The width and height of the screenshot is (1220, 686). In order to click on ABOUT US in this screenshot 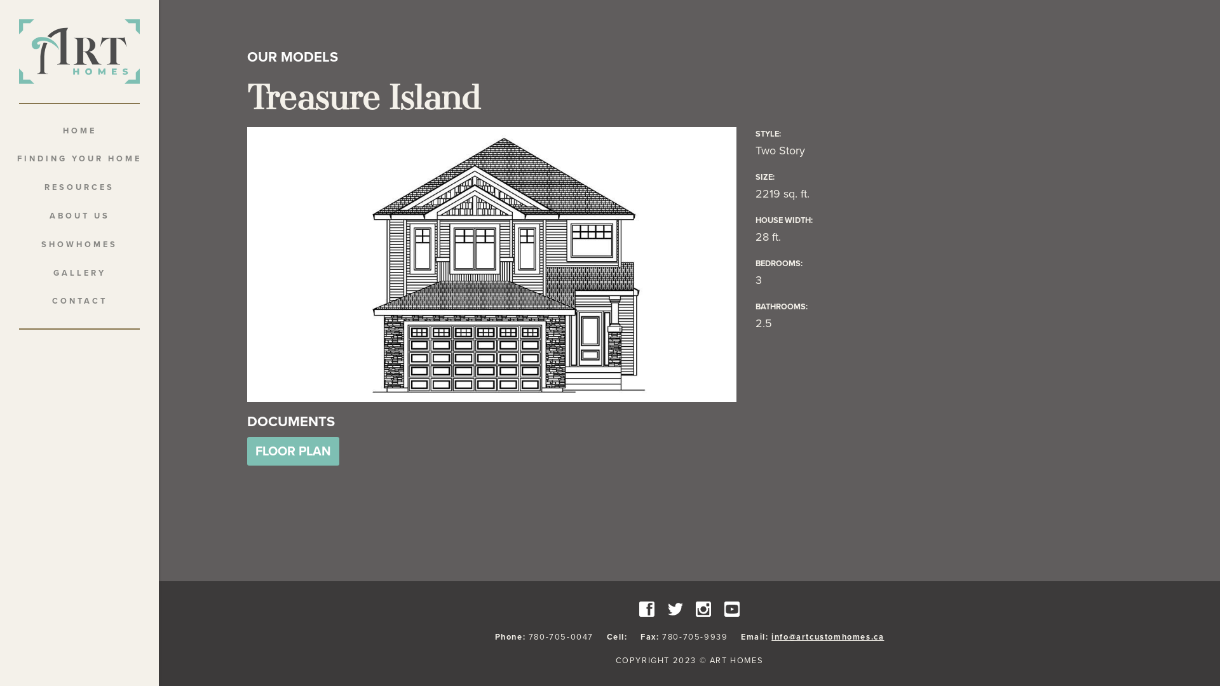, I will do `click(79, 216)`.